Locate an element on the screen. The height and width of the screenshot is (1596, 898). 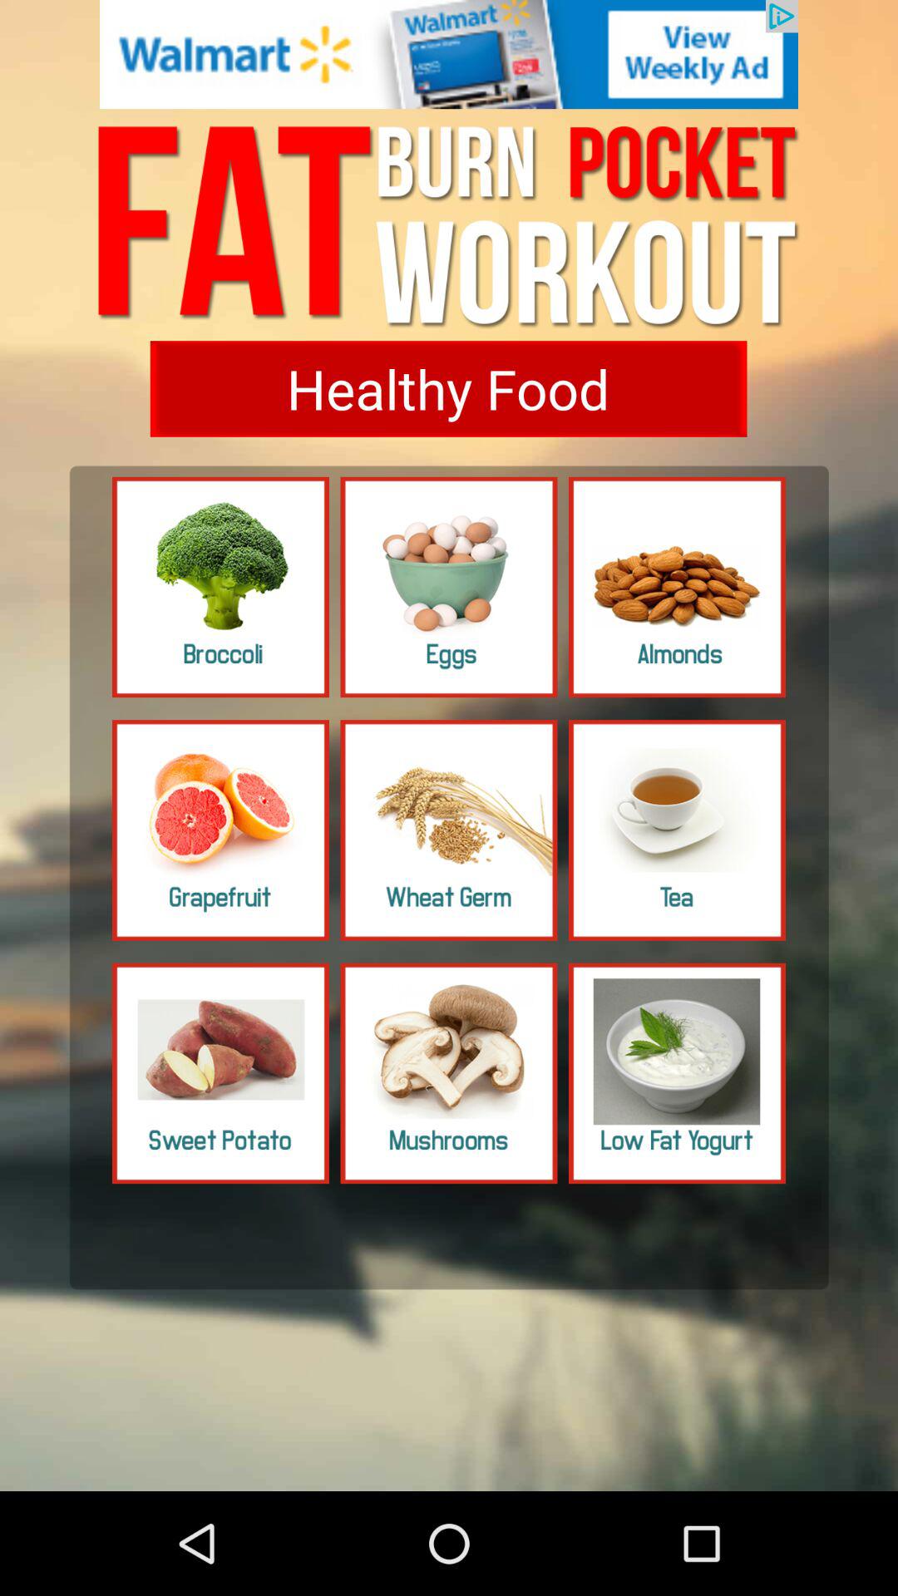
choose mushroom is located at coordinates (449, 1073).